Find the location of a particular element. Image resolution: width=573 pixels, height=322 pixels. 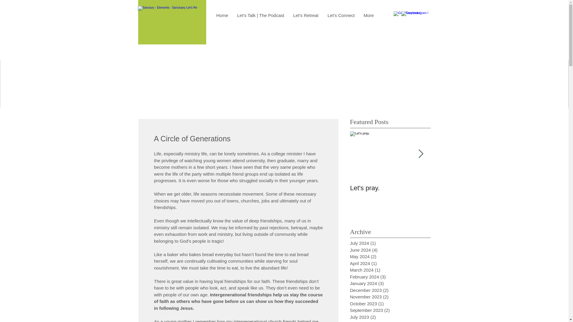

The Ticket Off Loneliness Island is located at coordinates (470, 192).